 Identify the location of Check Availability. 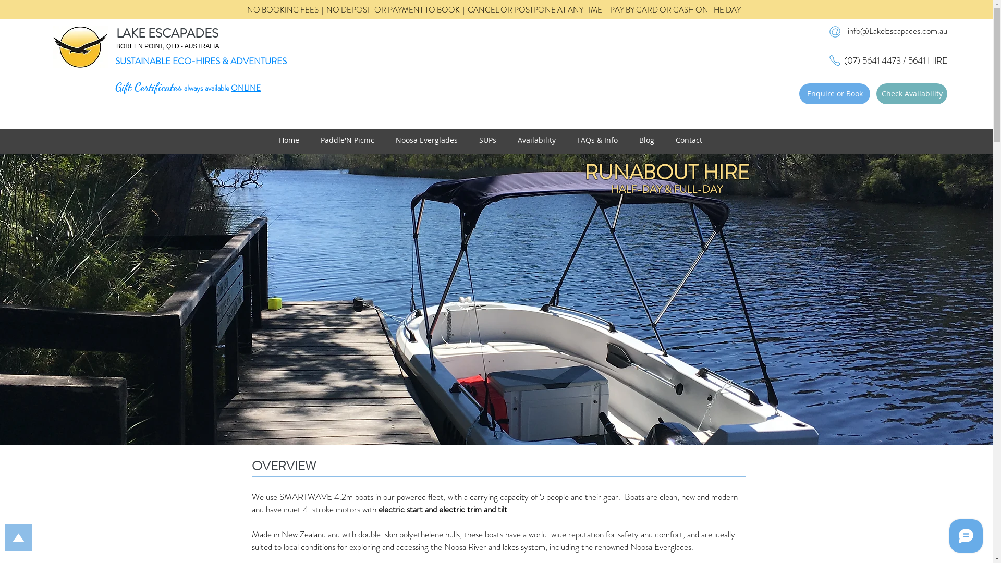
(912, 94).